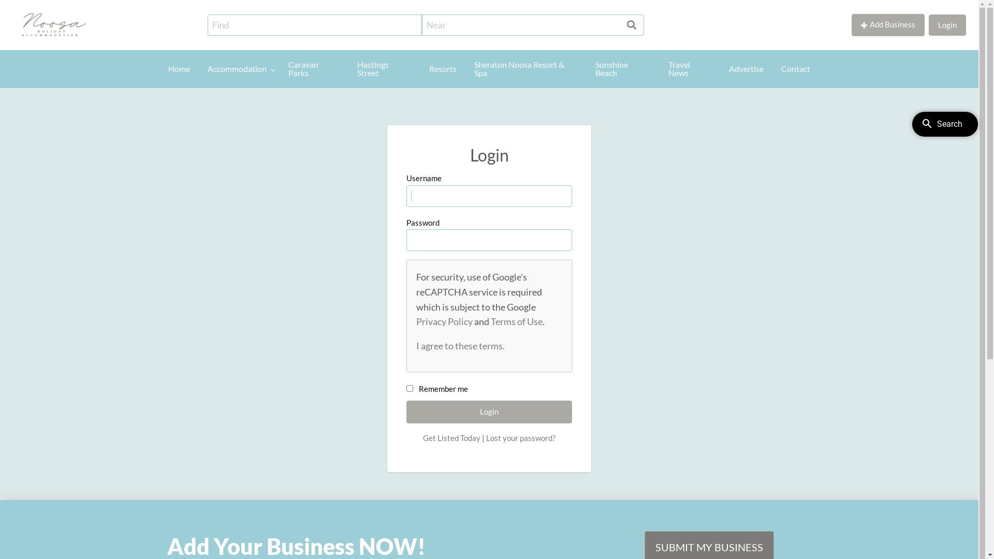 The height and width of the screenshot is (559, 994). What do you see at coordinates (526, 69) in the screenshot?
I see `Sheraton Noosa Resort & Spa` at bounding box center [526, 69].